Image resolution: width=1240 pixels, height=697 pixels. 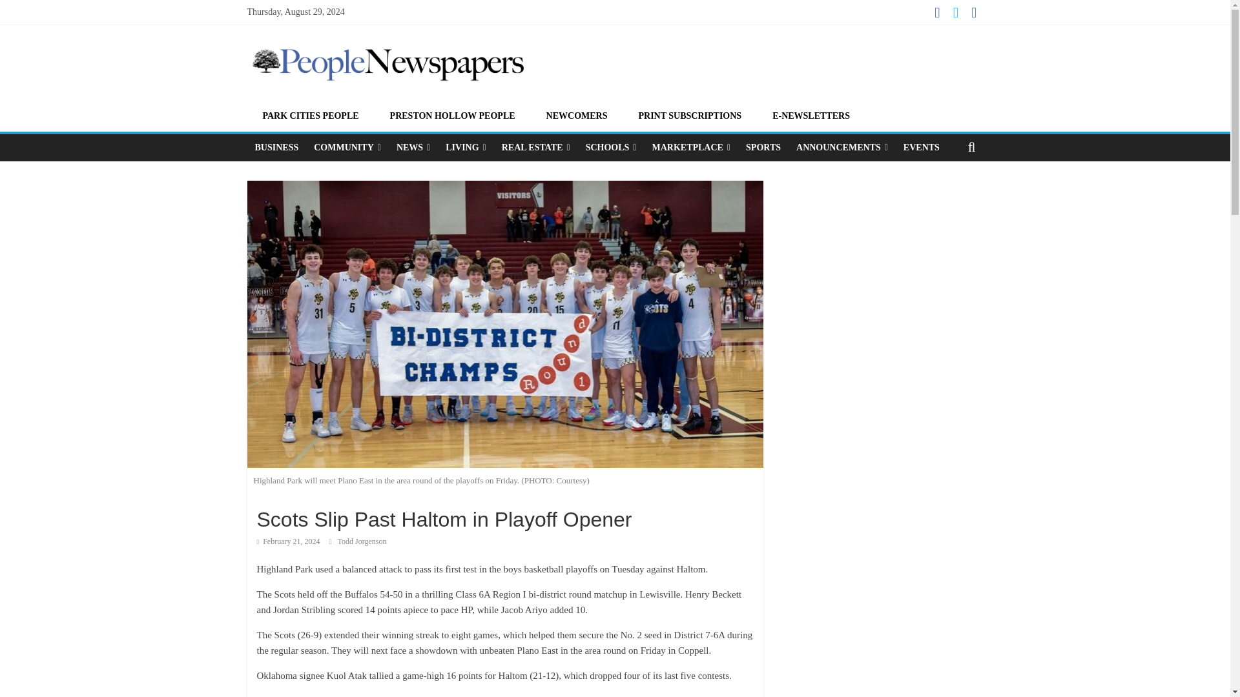 I want to click on PRESTON HOLLOW PEOPLE, so click(x=452, y=115).